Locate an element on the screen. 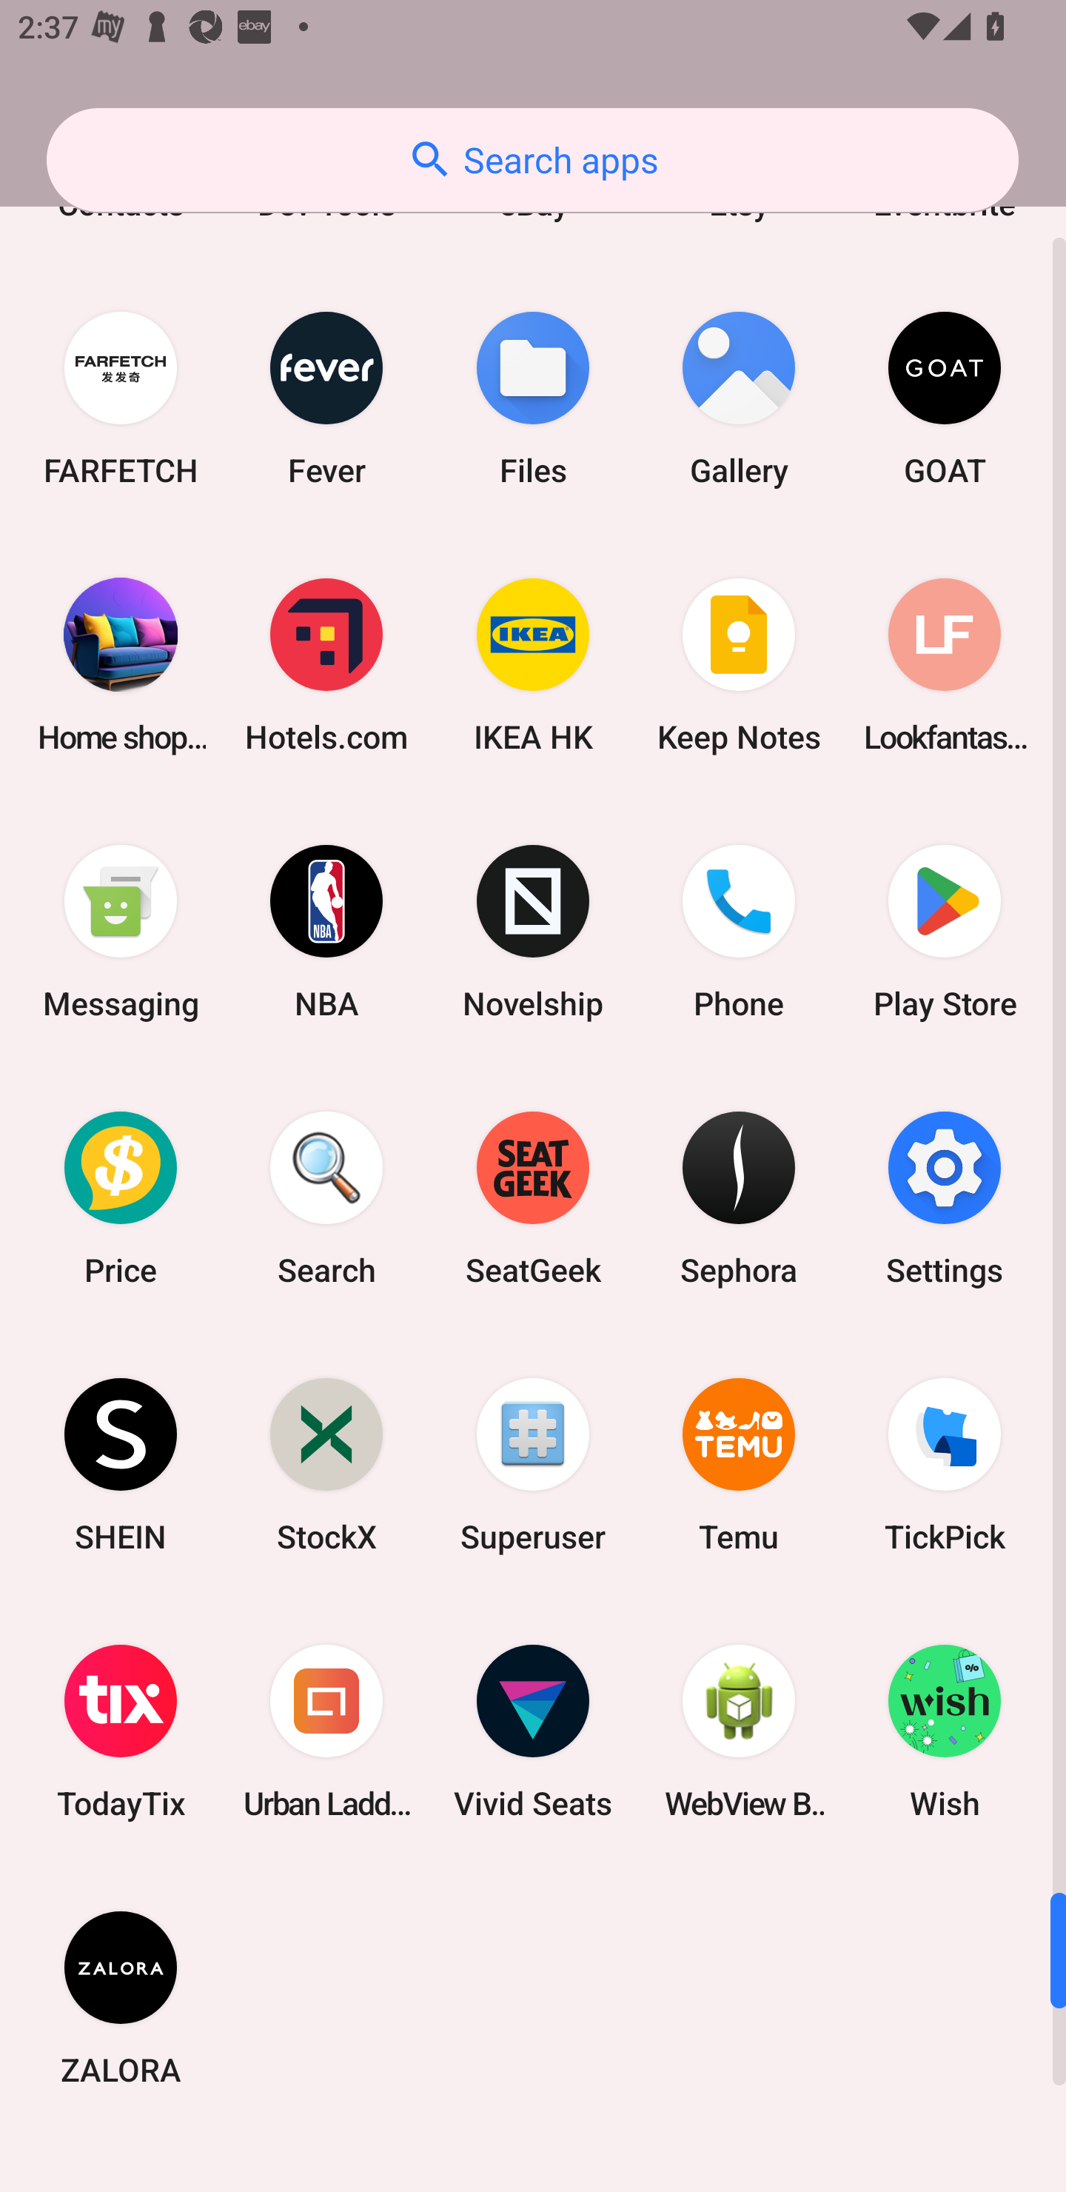 Image resolution: width=1066 pixels, height=2192 pixels. Wish is located at coordinates (945, 1731).